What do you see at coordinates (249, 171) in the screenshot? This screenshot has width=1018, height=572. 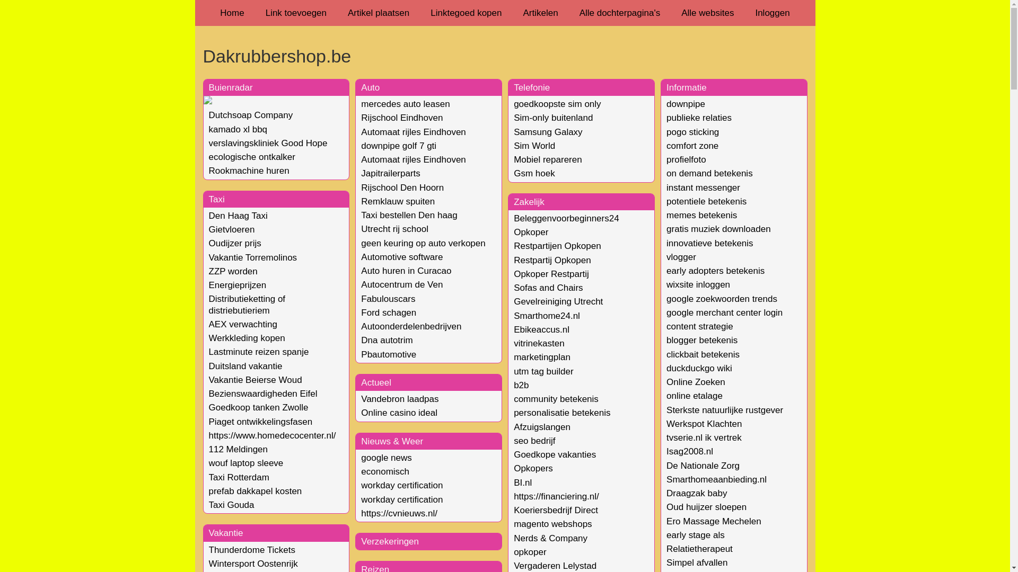 I see `Rookmachine huren` at bounding box center [249, 171].